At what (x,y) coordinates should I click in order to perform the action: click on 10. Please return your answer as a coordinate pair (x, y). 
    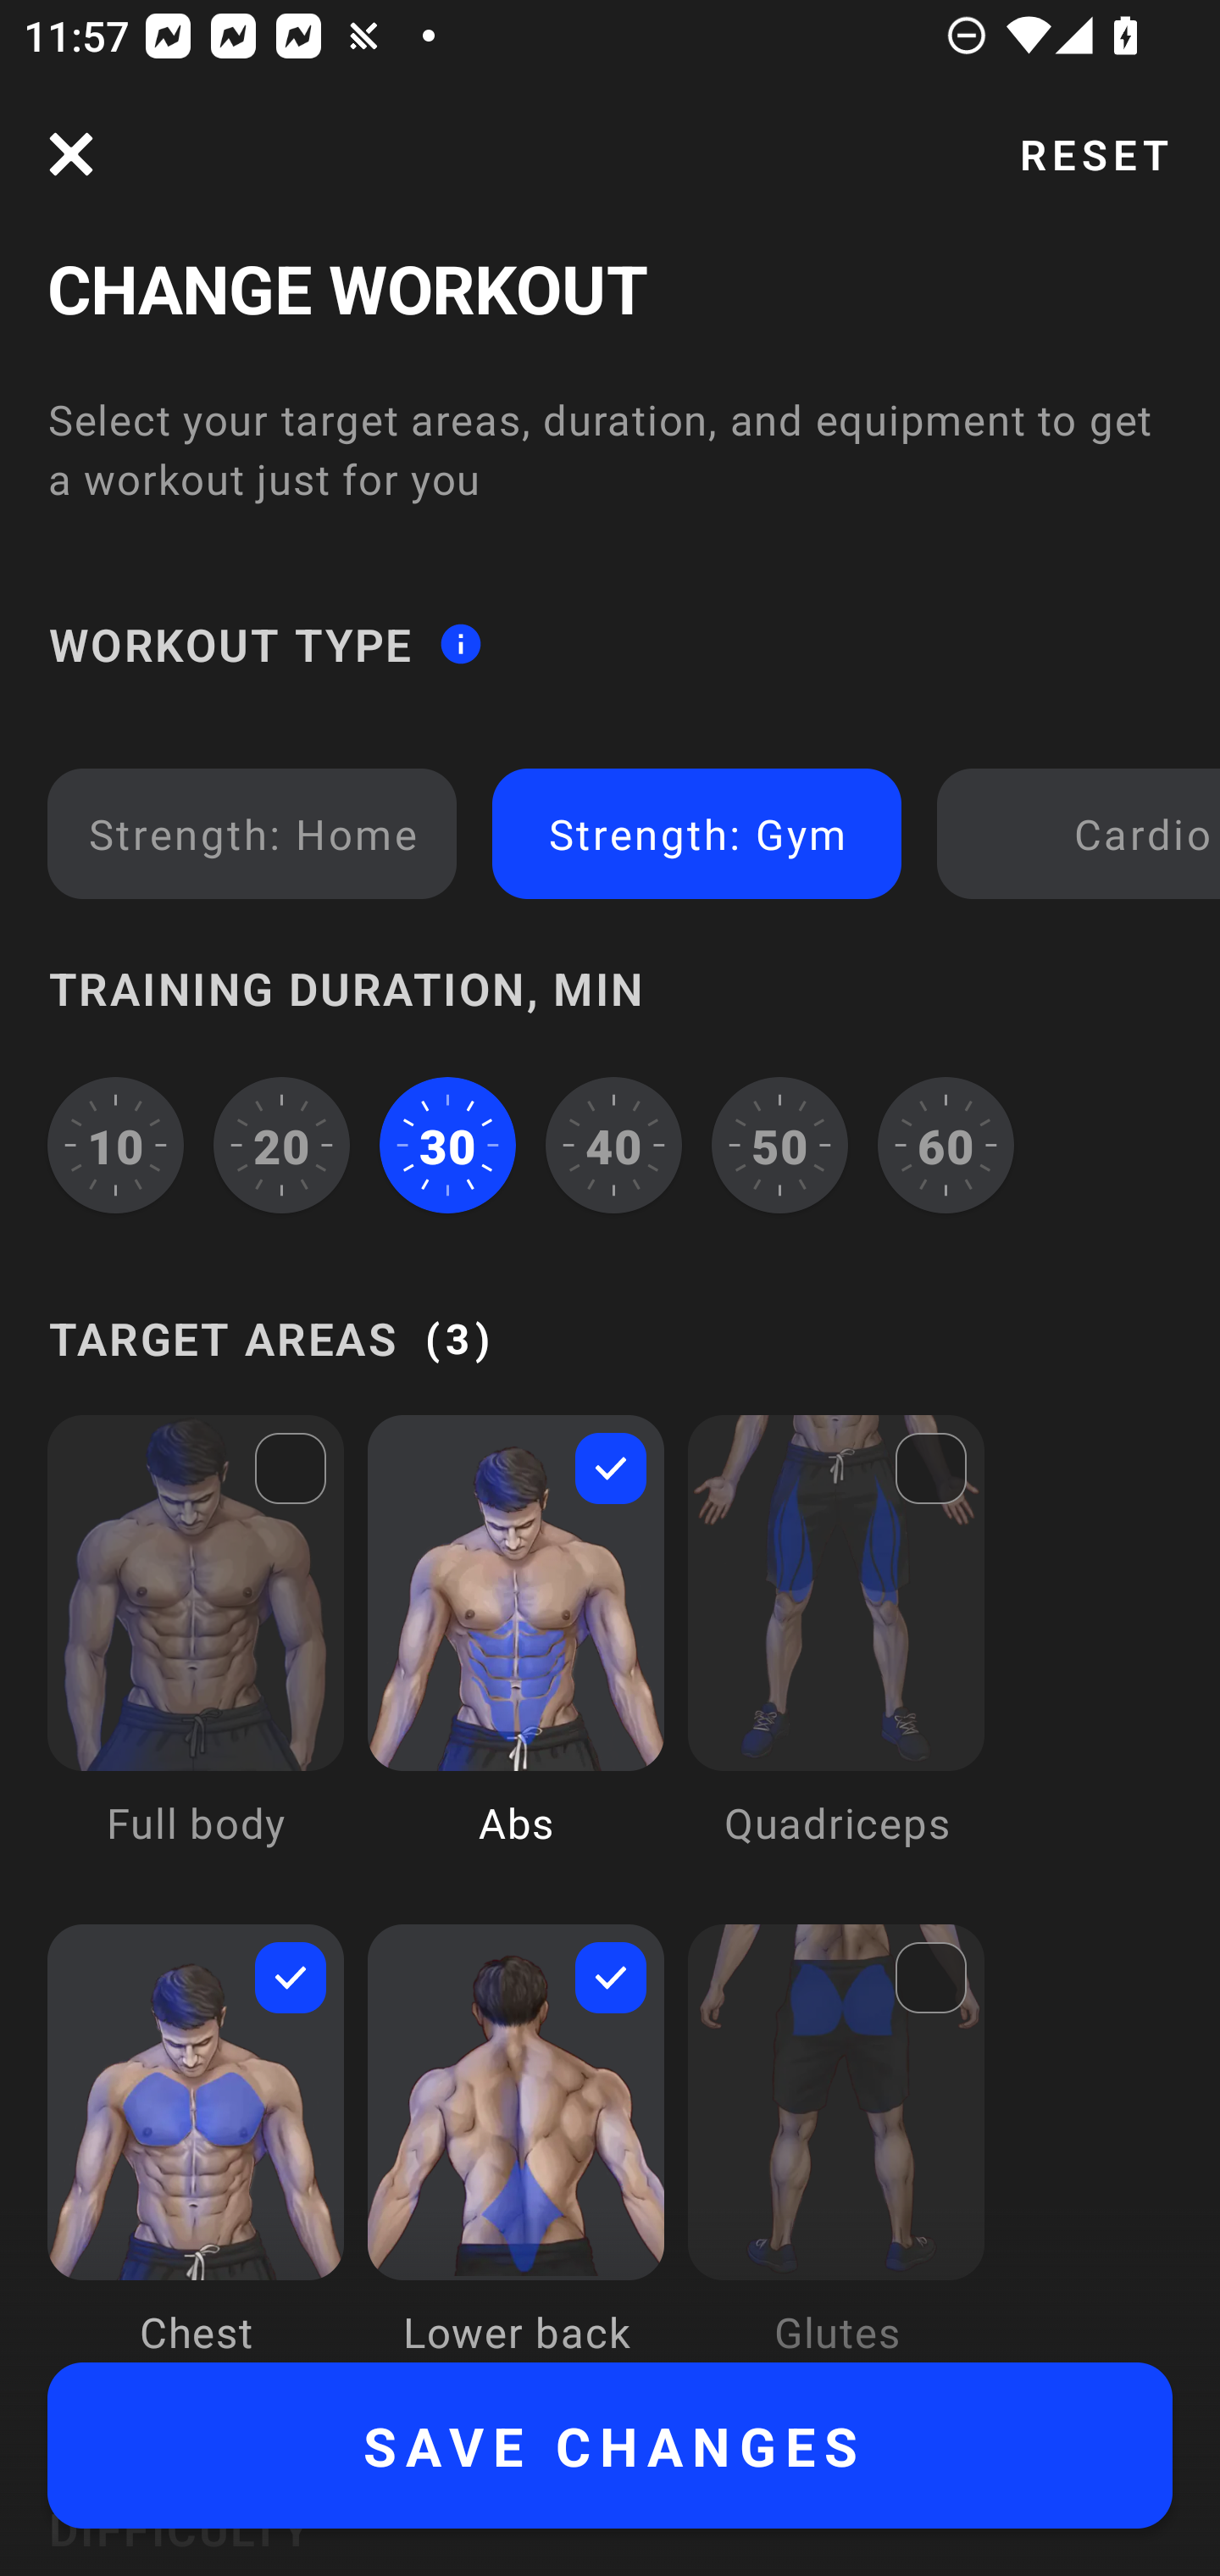
    Looking at the image, I should click on (115, 1144).